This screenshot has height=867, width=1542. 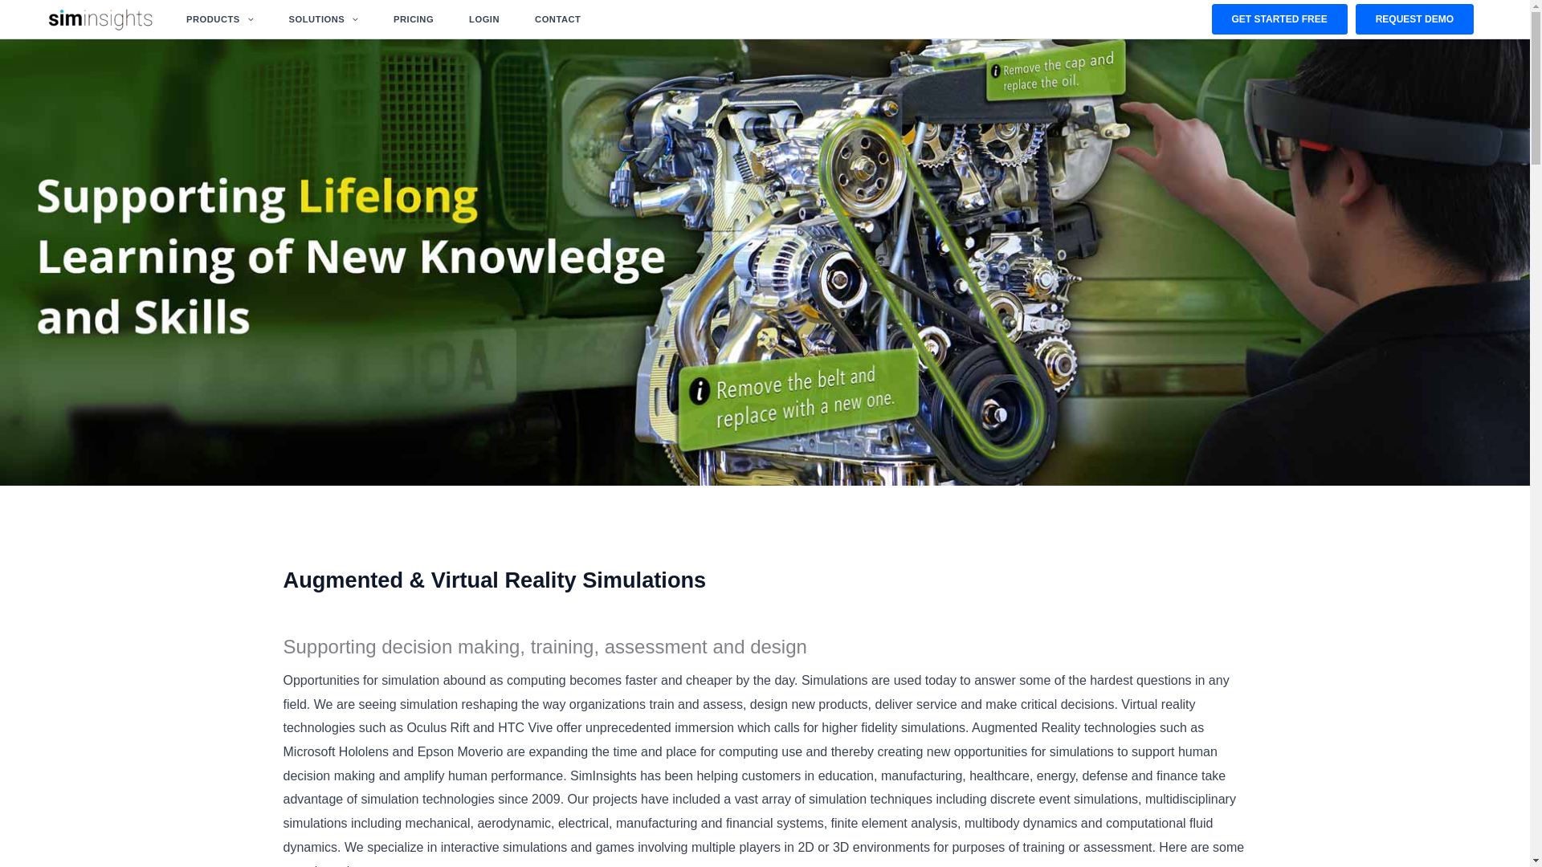 What do you see at coordinates (483, 19) in the screenshot?
I see `LOGIN` at bounding box center [483, 19].